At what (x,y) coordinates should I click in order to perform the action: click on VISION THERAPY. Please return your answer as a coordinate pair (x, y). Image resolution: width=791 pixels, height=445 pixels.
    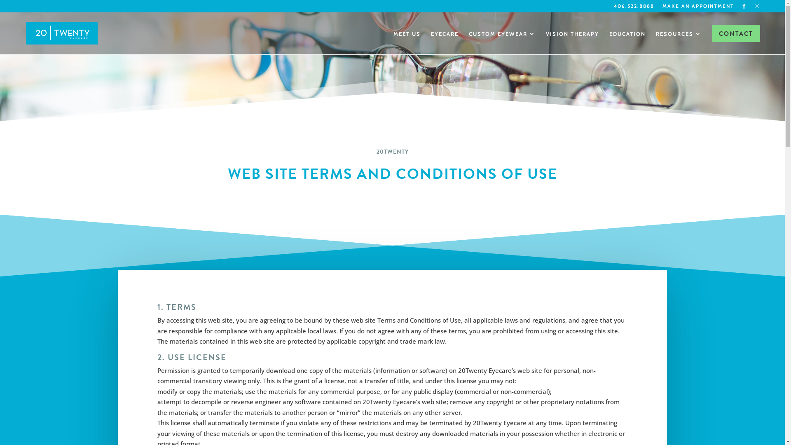
    Looking at the image, I should click on (573, 40).